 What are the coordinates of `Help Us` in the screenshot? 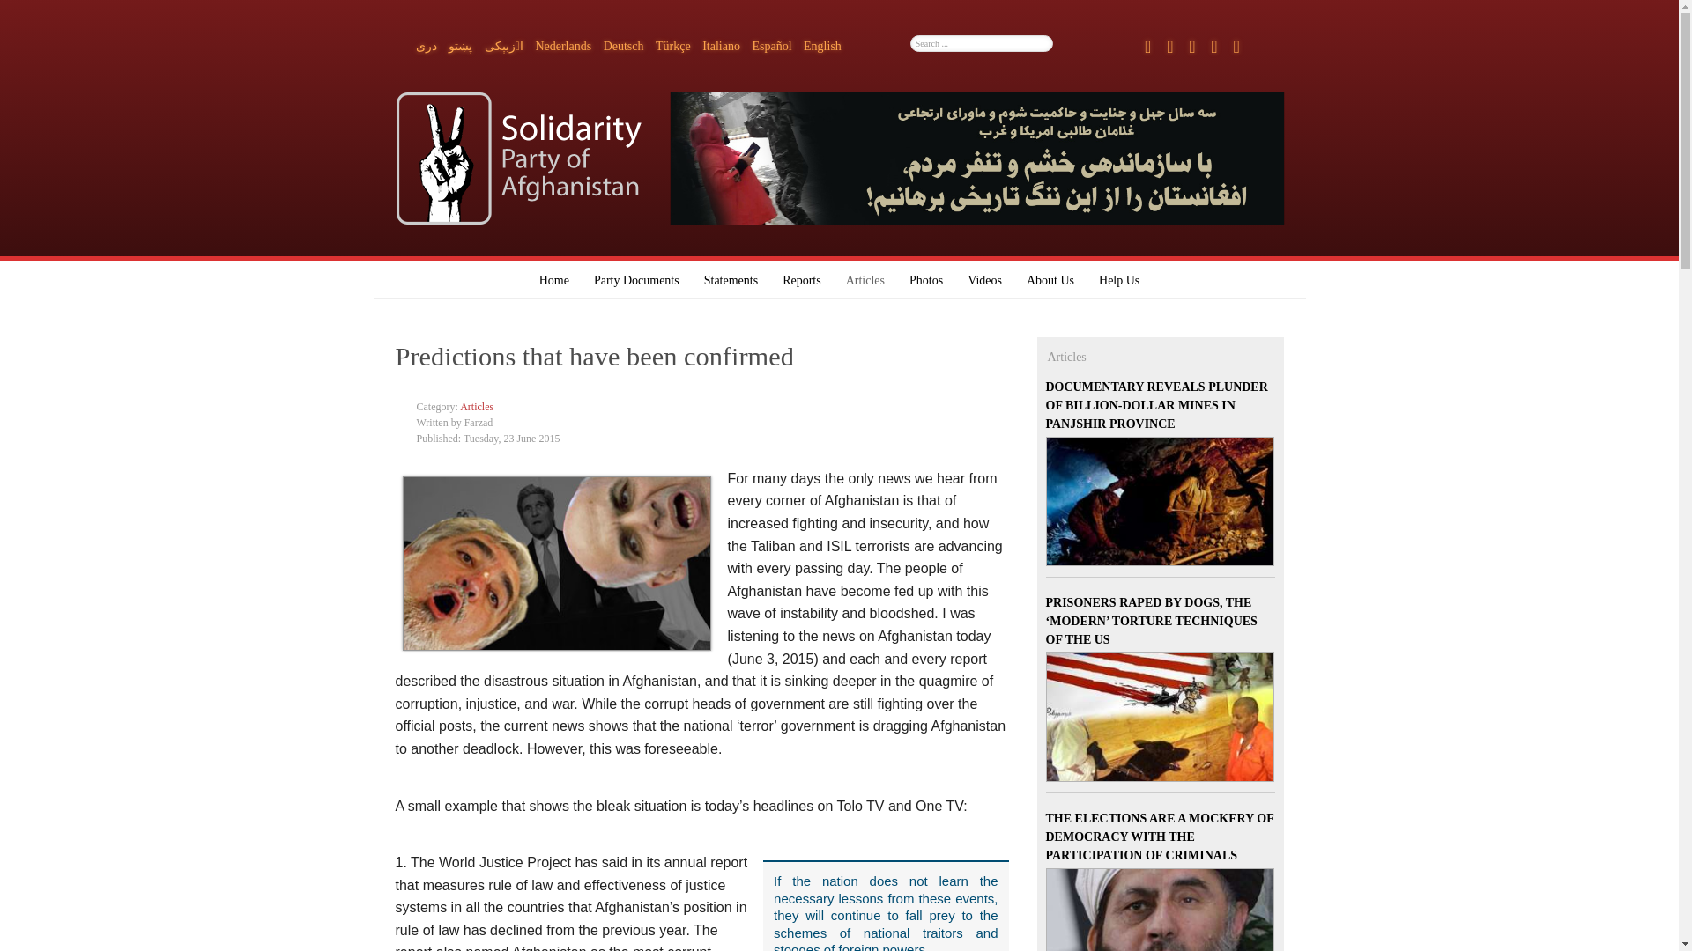 It's located at (1119, 275).